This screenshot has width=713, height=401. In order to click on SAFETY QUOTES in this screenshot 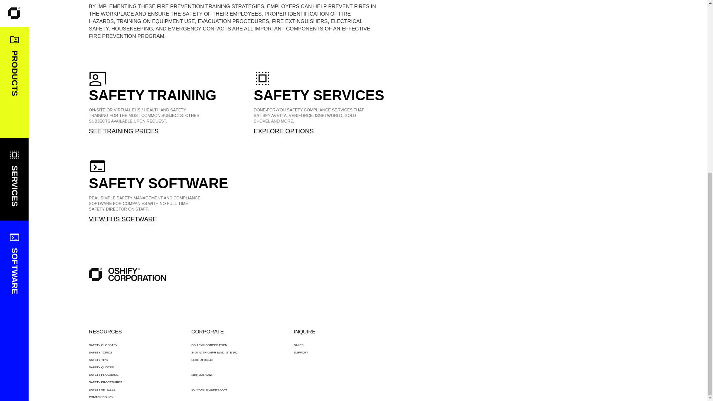, I will do `click(101, 367)`.